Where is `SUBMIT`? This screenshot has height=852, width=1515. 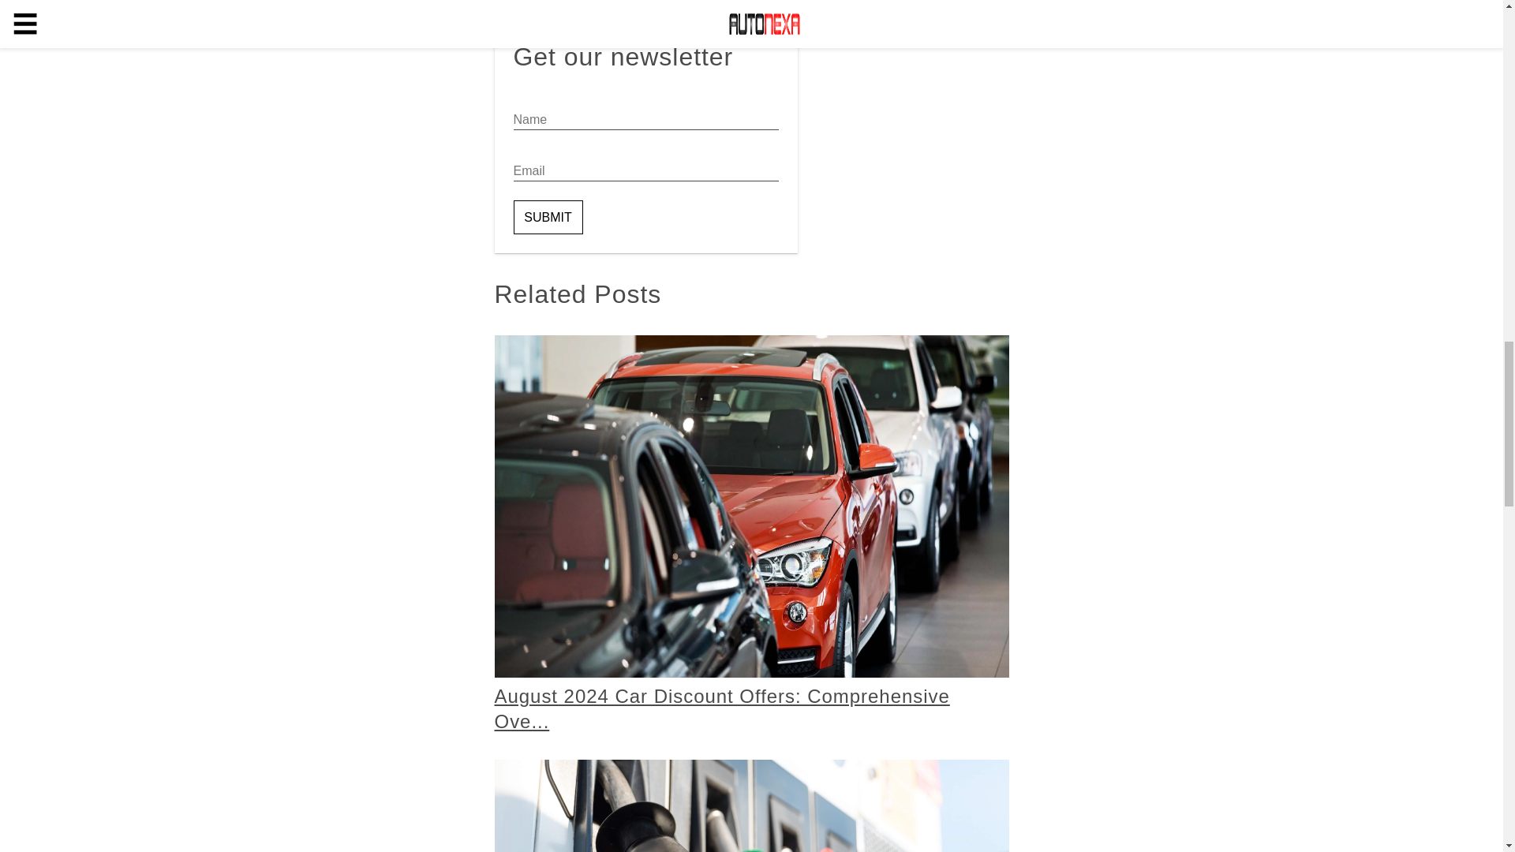
SUBMIT is located at coordinates (548, 216).